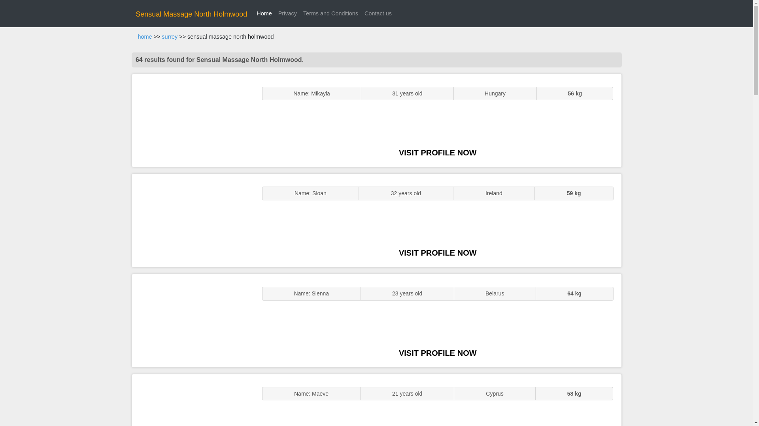 This screenshot has height=426, width=759. What do you see at coordinates (287, 13) in the screenshot?
I see `Privacy` at bounding box center [287, 13].